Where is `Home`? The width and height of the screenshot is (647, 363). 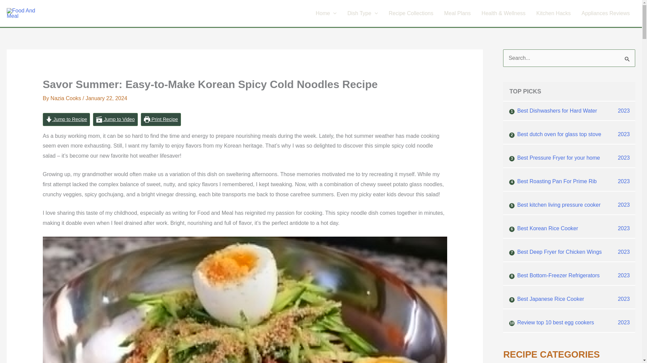 Home is located at coordinates (326, 13).